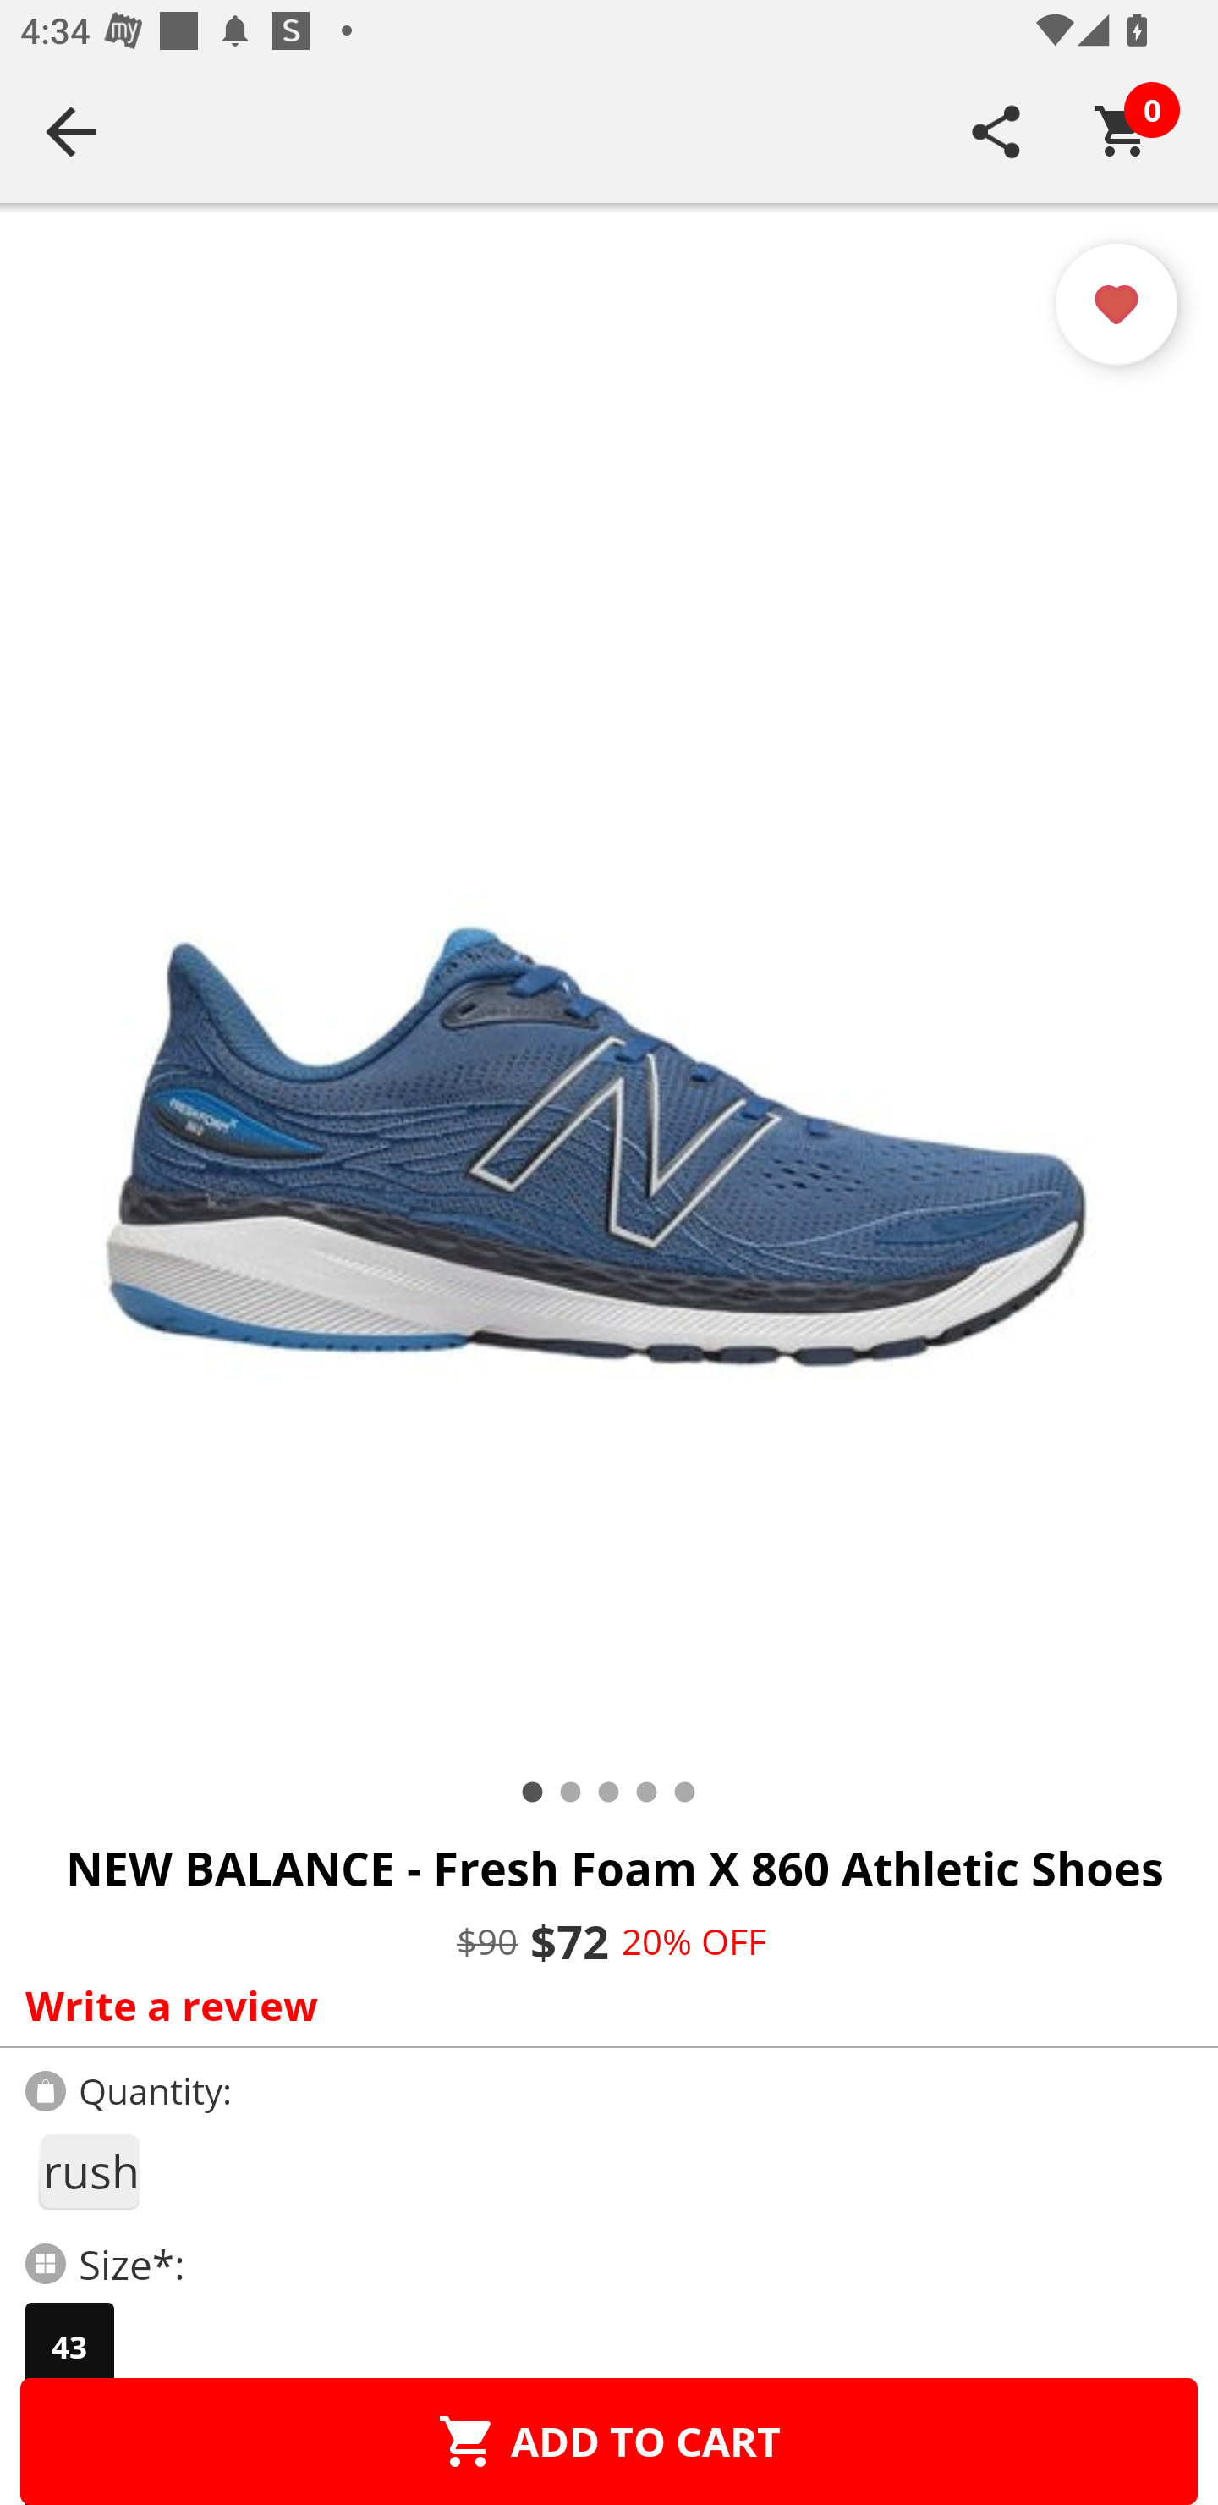 This screenshot has height=2505, width=1218. What do you see at coordinates (1122, 131) in the screenshot?
I see `Cart` at bounding box center [1122, 131].